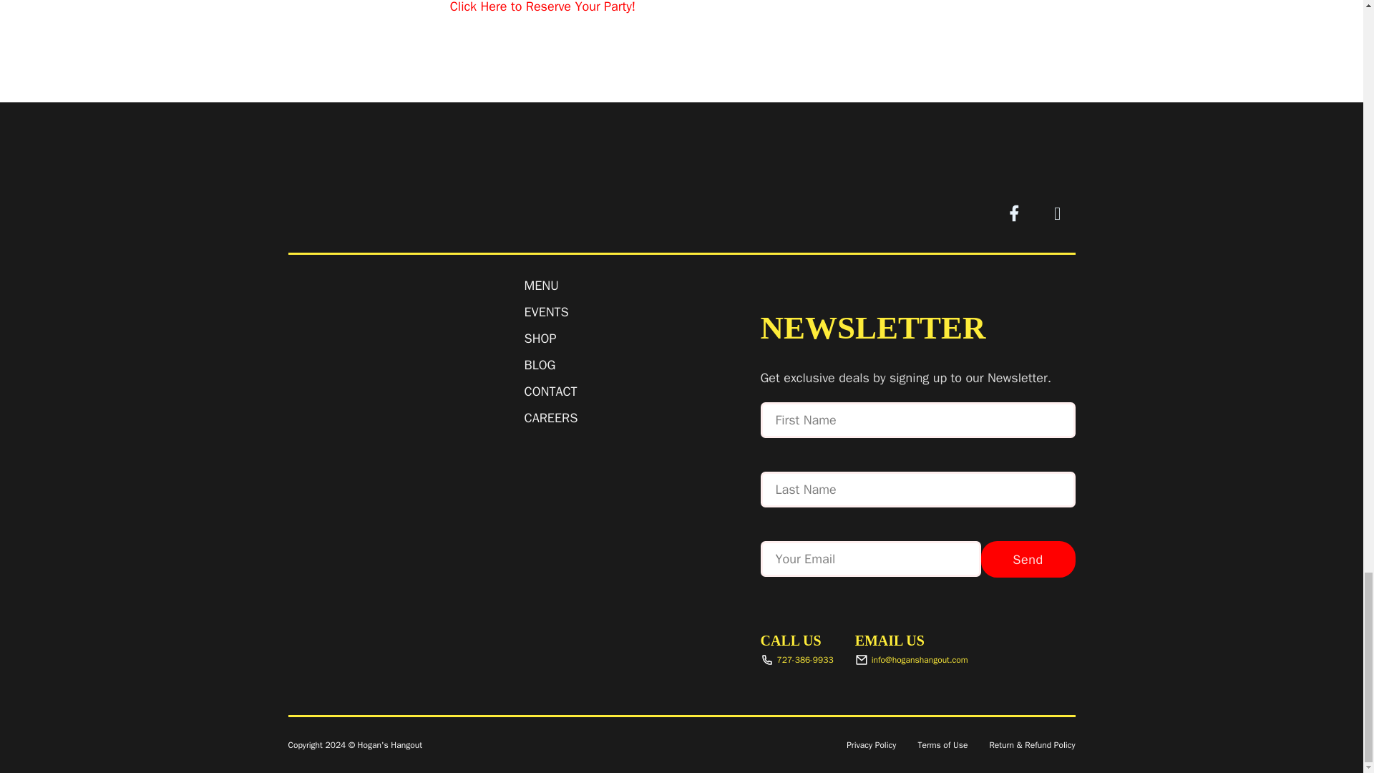 This screenshot has height=773, width=1374. Describe the element at coordinates (545, 312) in the screenshot. I see `EVENTS` at that location.